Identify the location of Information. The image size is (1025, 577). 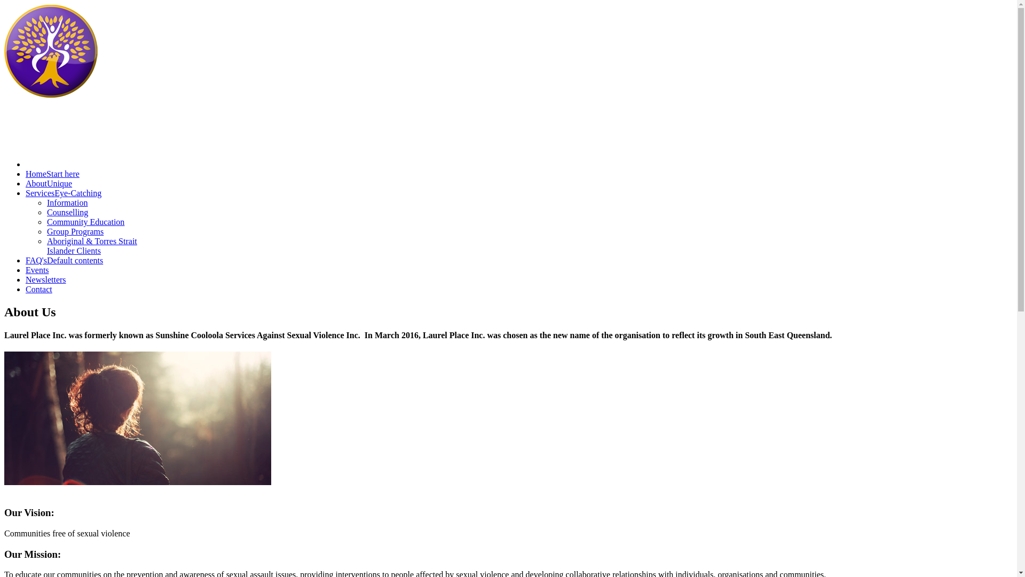
(67, 203).